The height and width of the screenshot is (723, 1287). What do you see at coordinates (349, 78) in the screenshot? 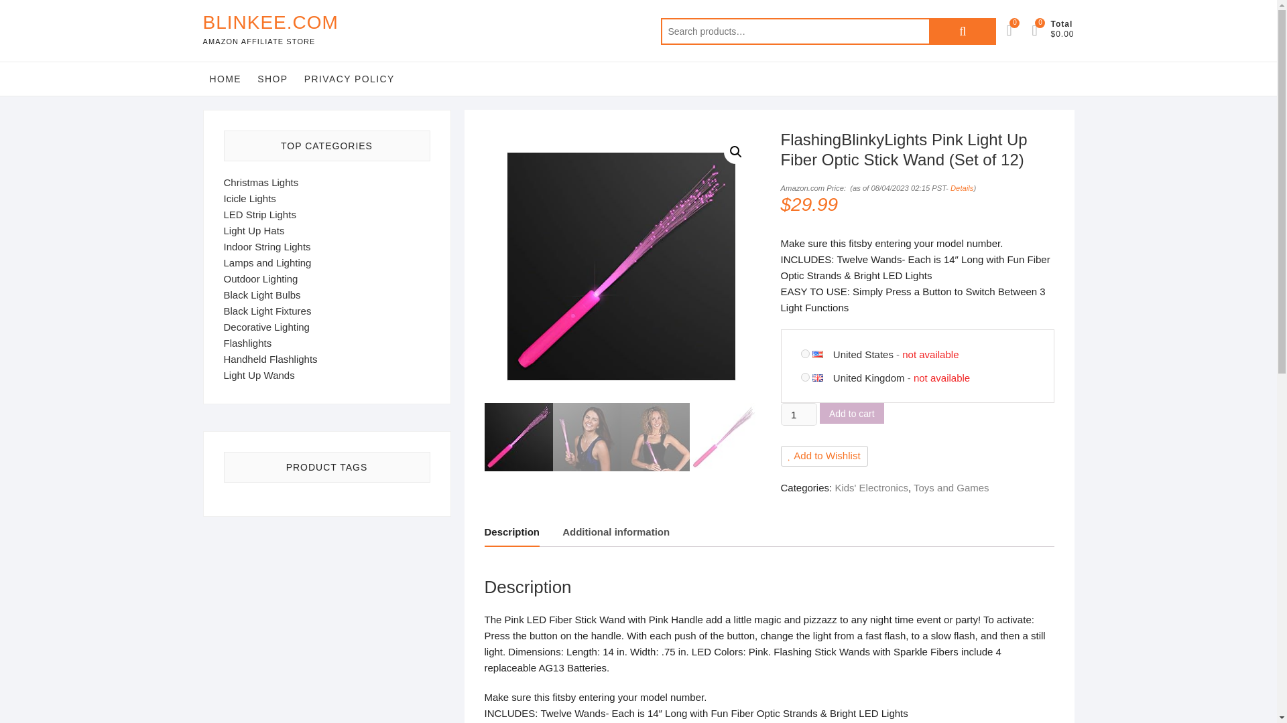
I see `PRIVACY POLICY` at bounding box center [349, 78].